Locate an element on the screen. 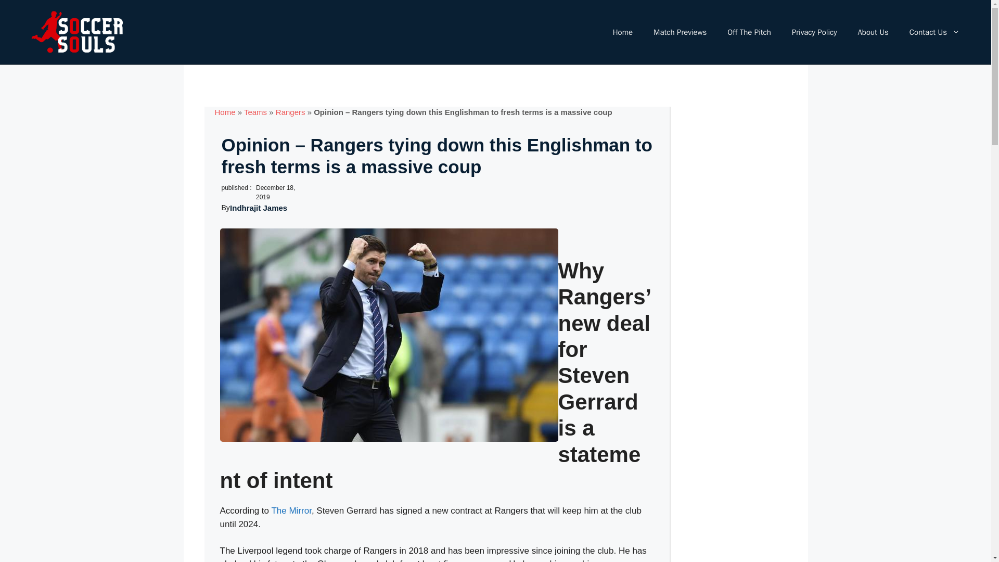  Home is located at coordinates (622, 32).